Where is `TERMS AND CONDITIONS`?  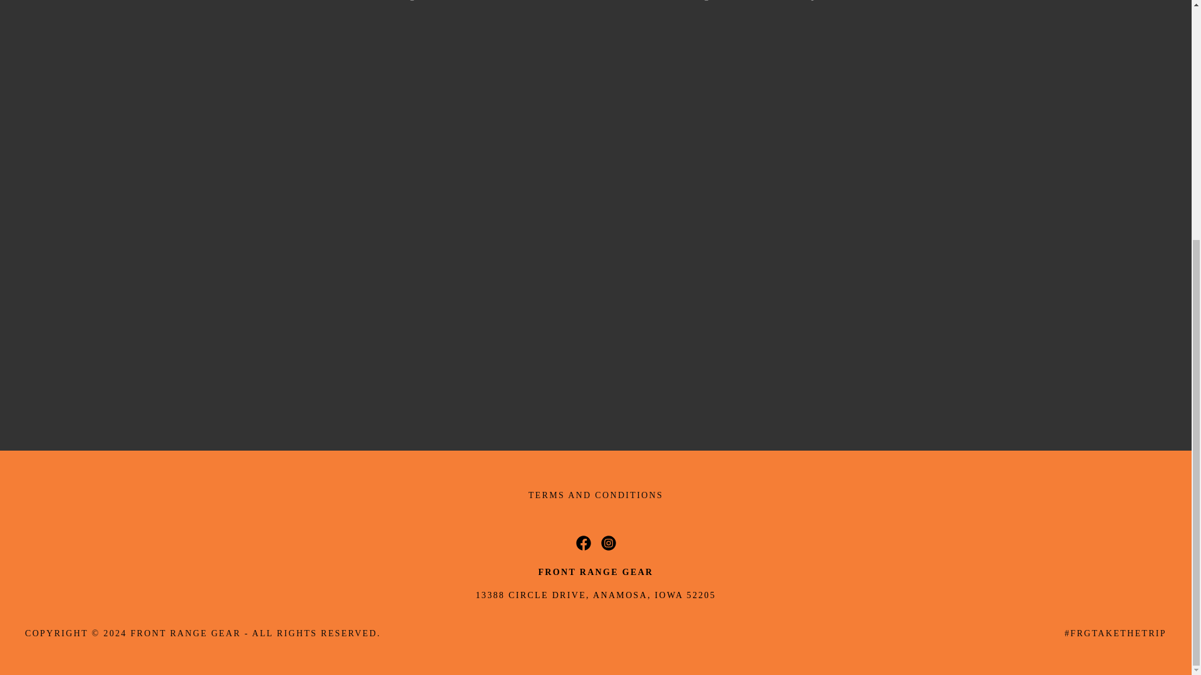
TERMS AND CONDITIONS is located at coordinates (596, 495).